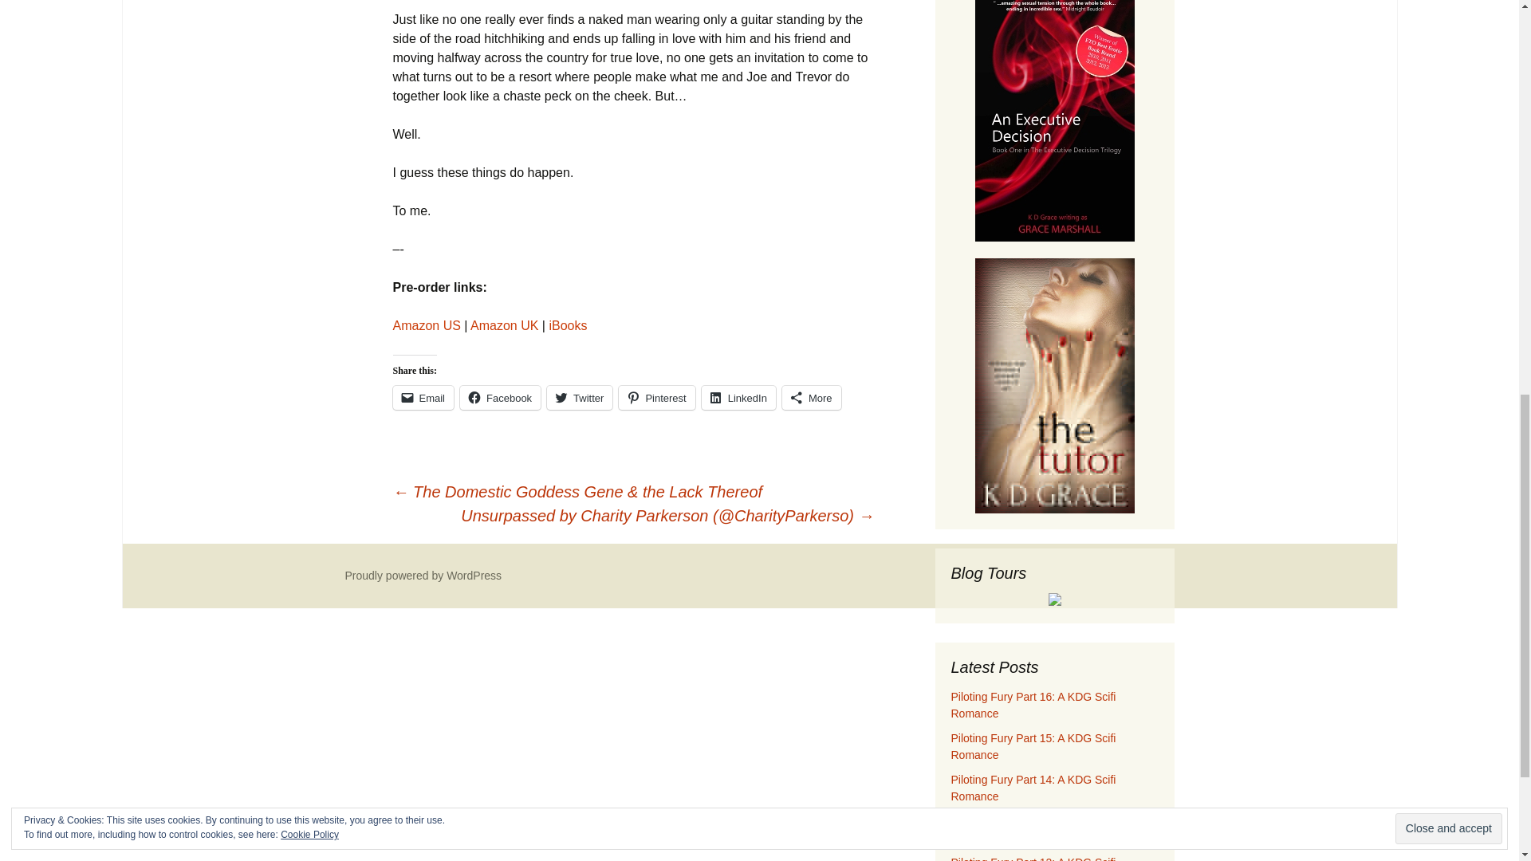 This screenshot has height=861, width=1531. Describe the element at coordinates (656, 397) in the screenshot. I see `Pinterest` at that location.